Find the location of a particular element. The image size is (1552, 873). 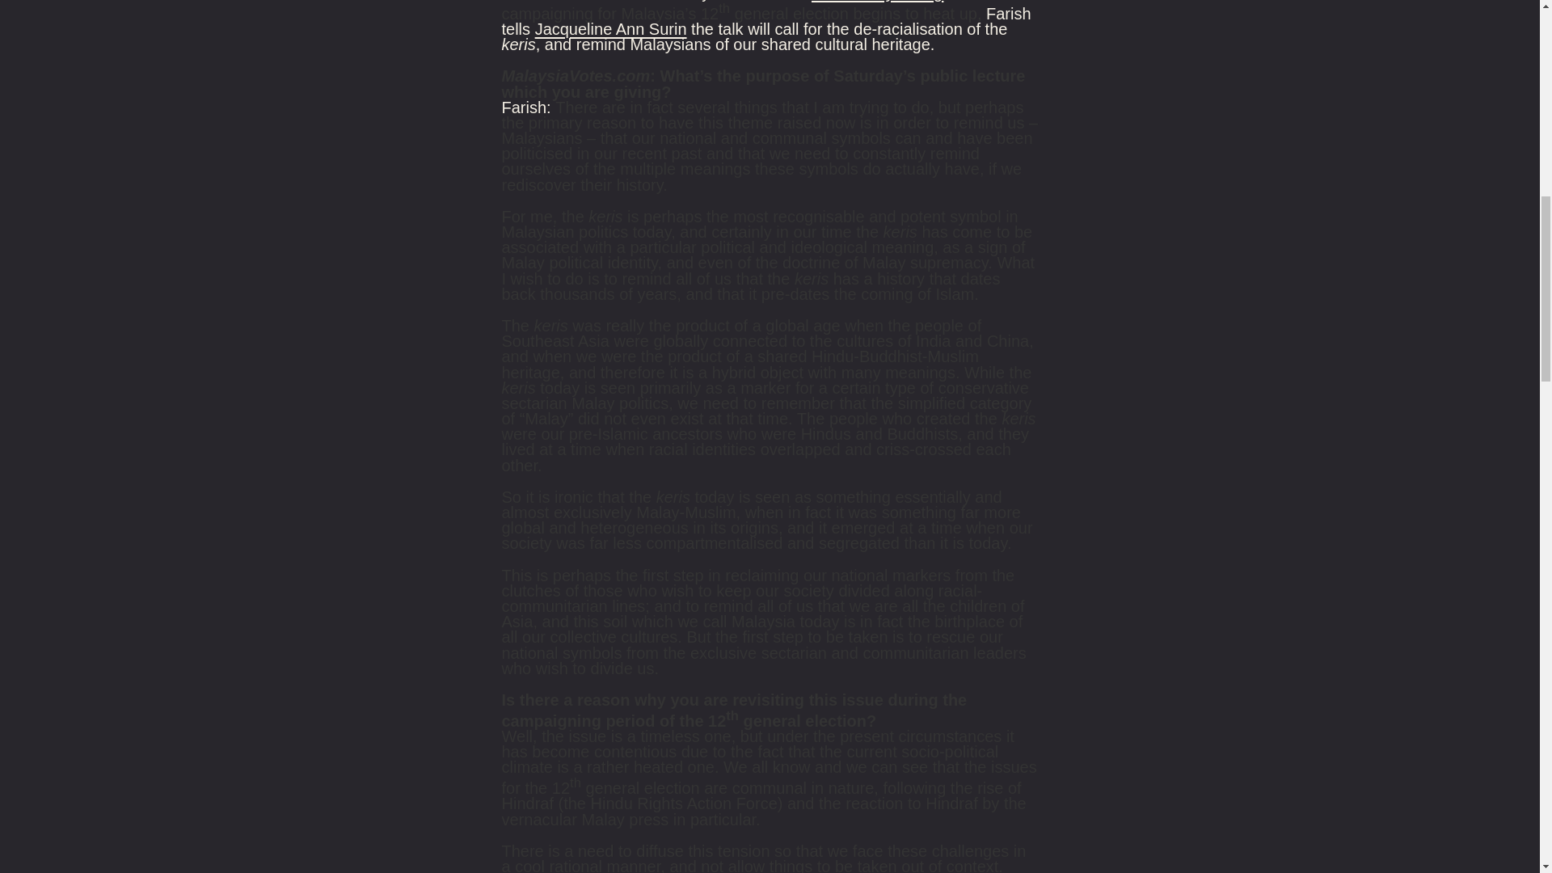

OtherMalaysia.org is located at coordinates (878, 1).